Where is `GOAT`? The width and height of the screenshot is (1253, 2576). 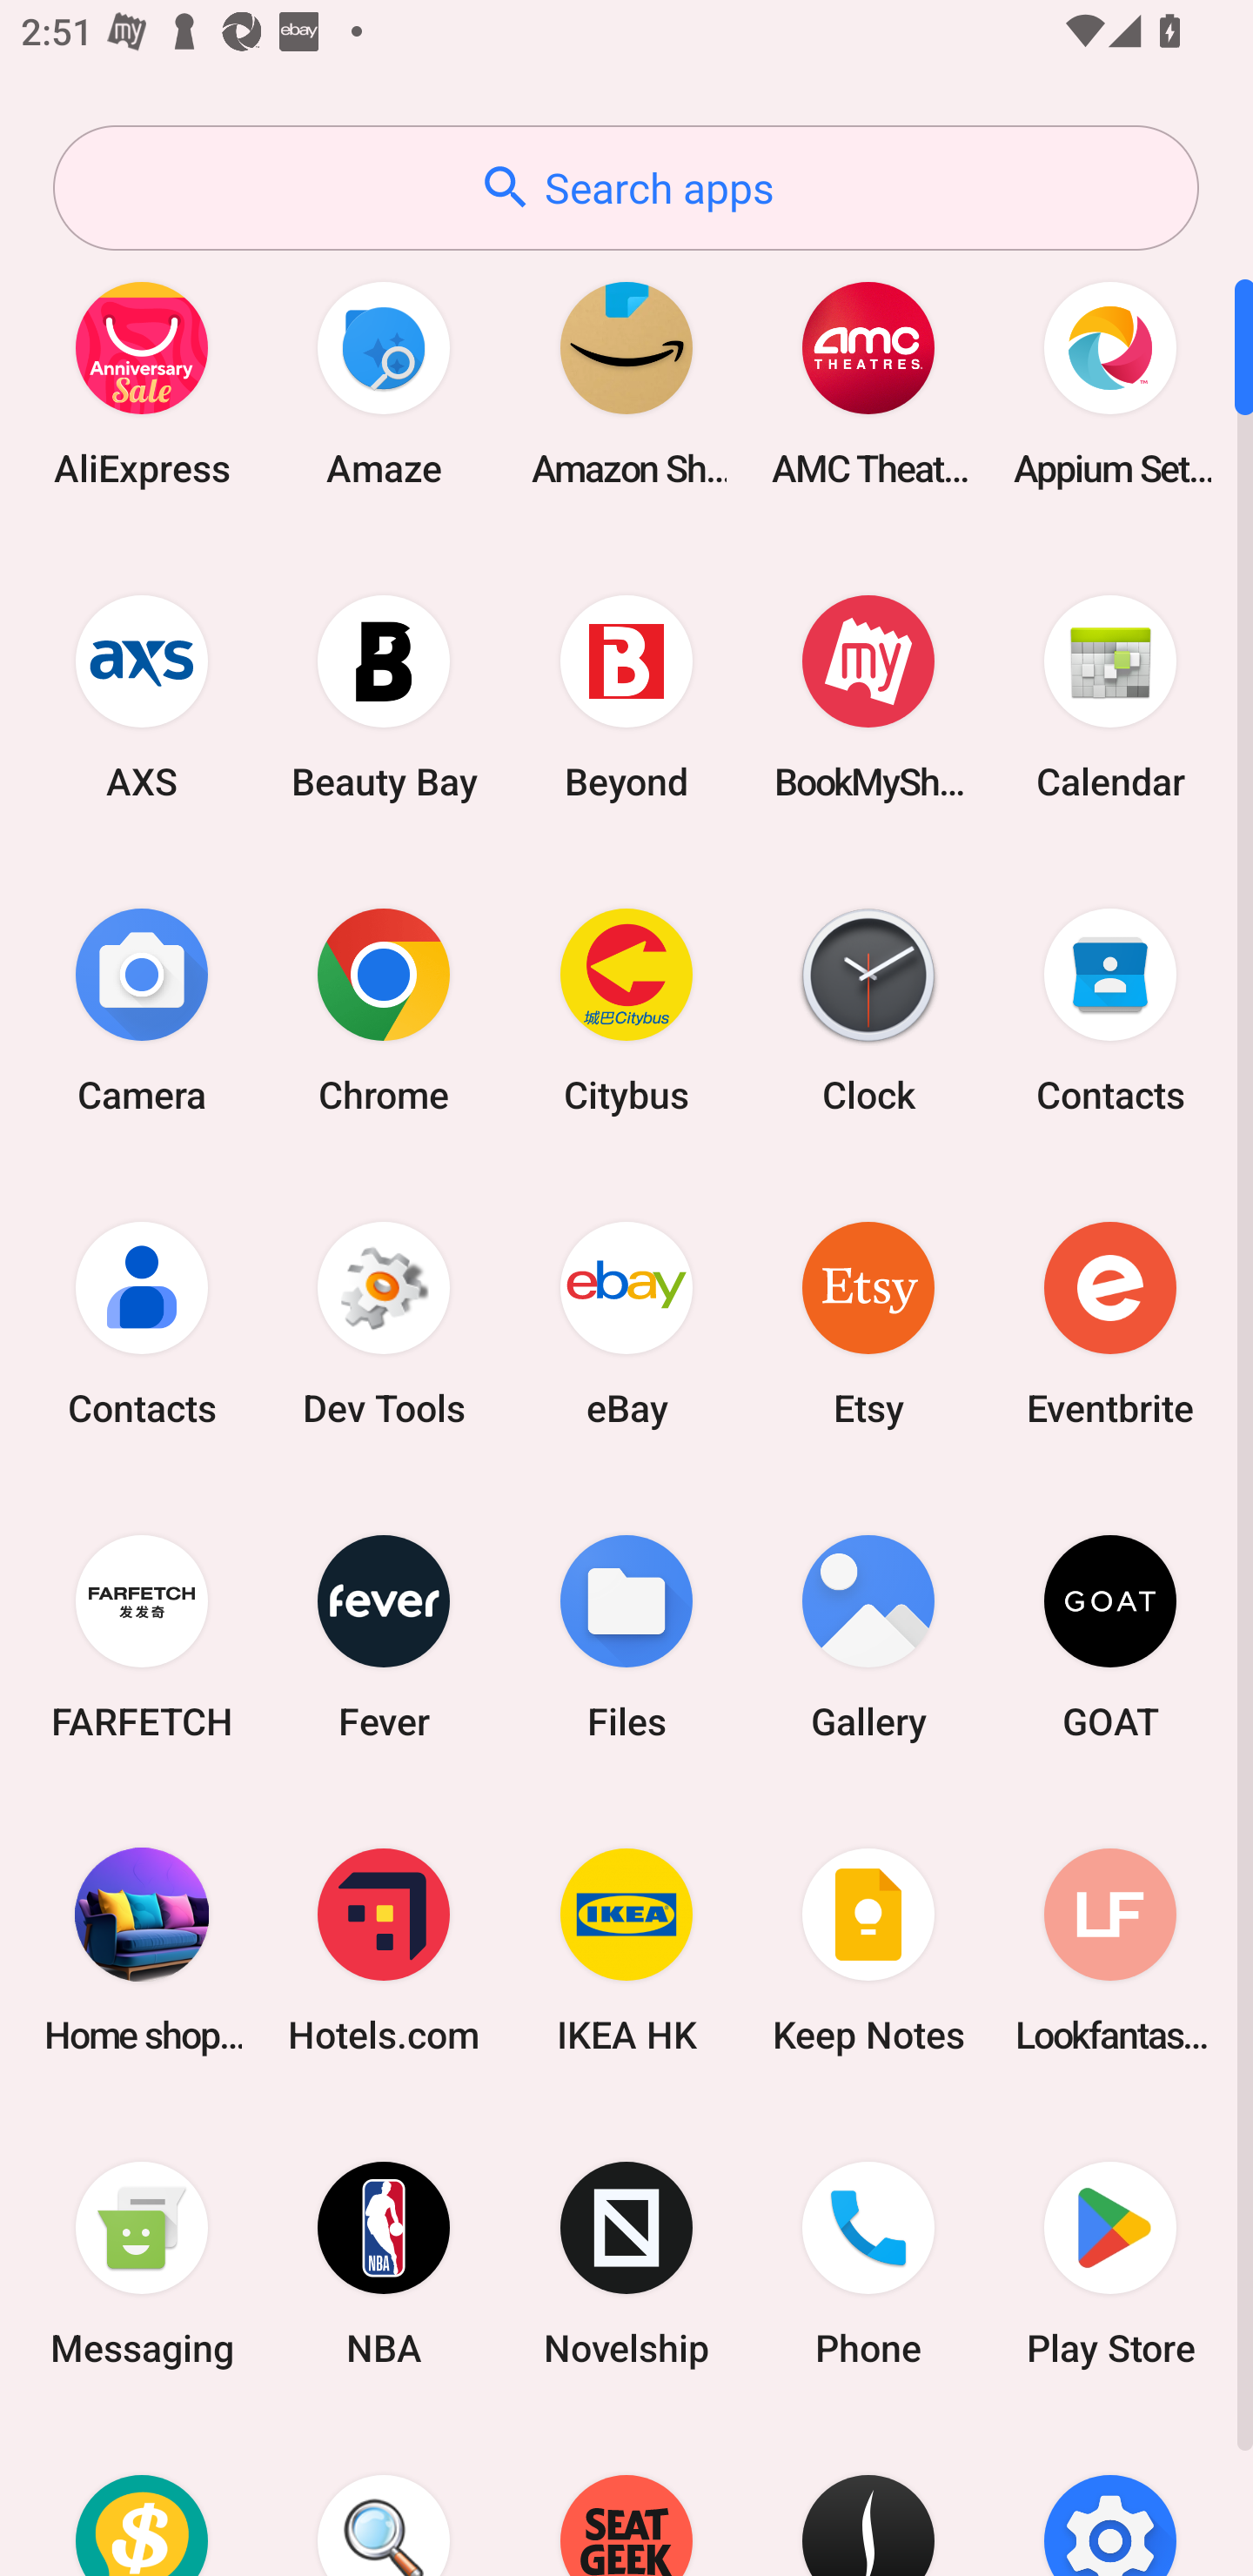 GOAT is located at coordinates (1110, 1636).